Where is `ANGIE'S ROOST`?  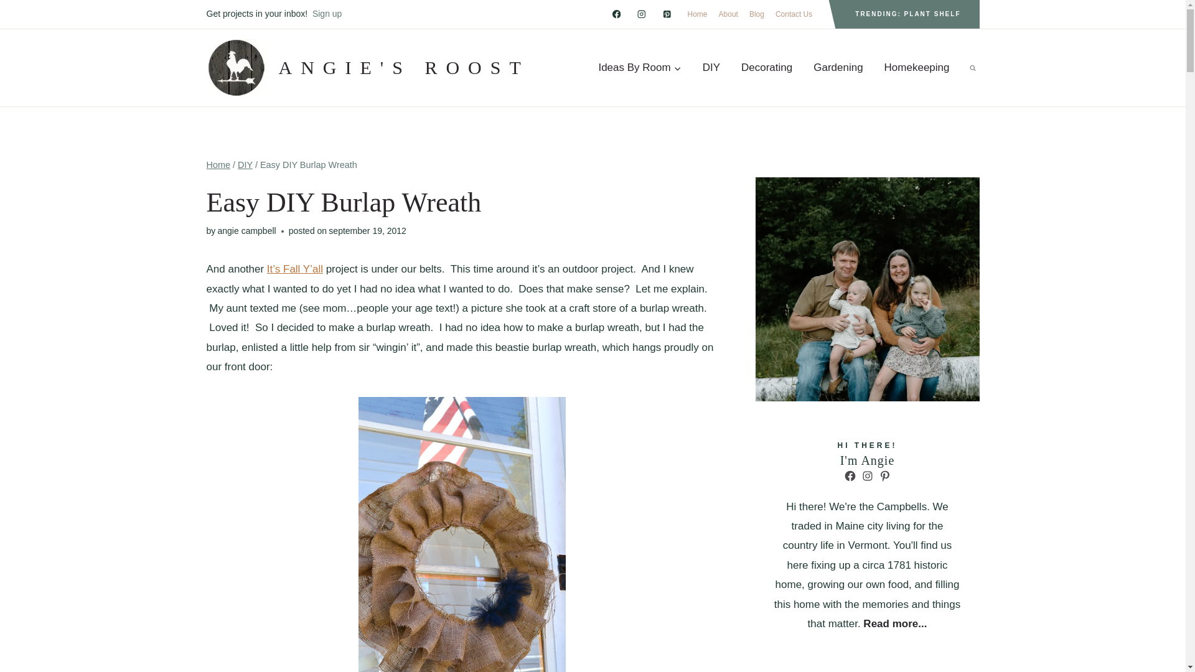 ANGIE'S ROOST is located at coordinates (368, 67).